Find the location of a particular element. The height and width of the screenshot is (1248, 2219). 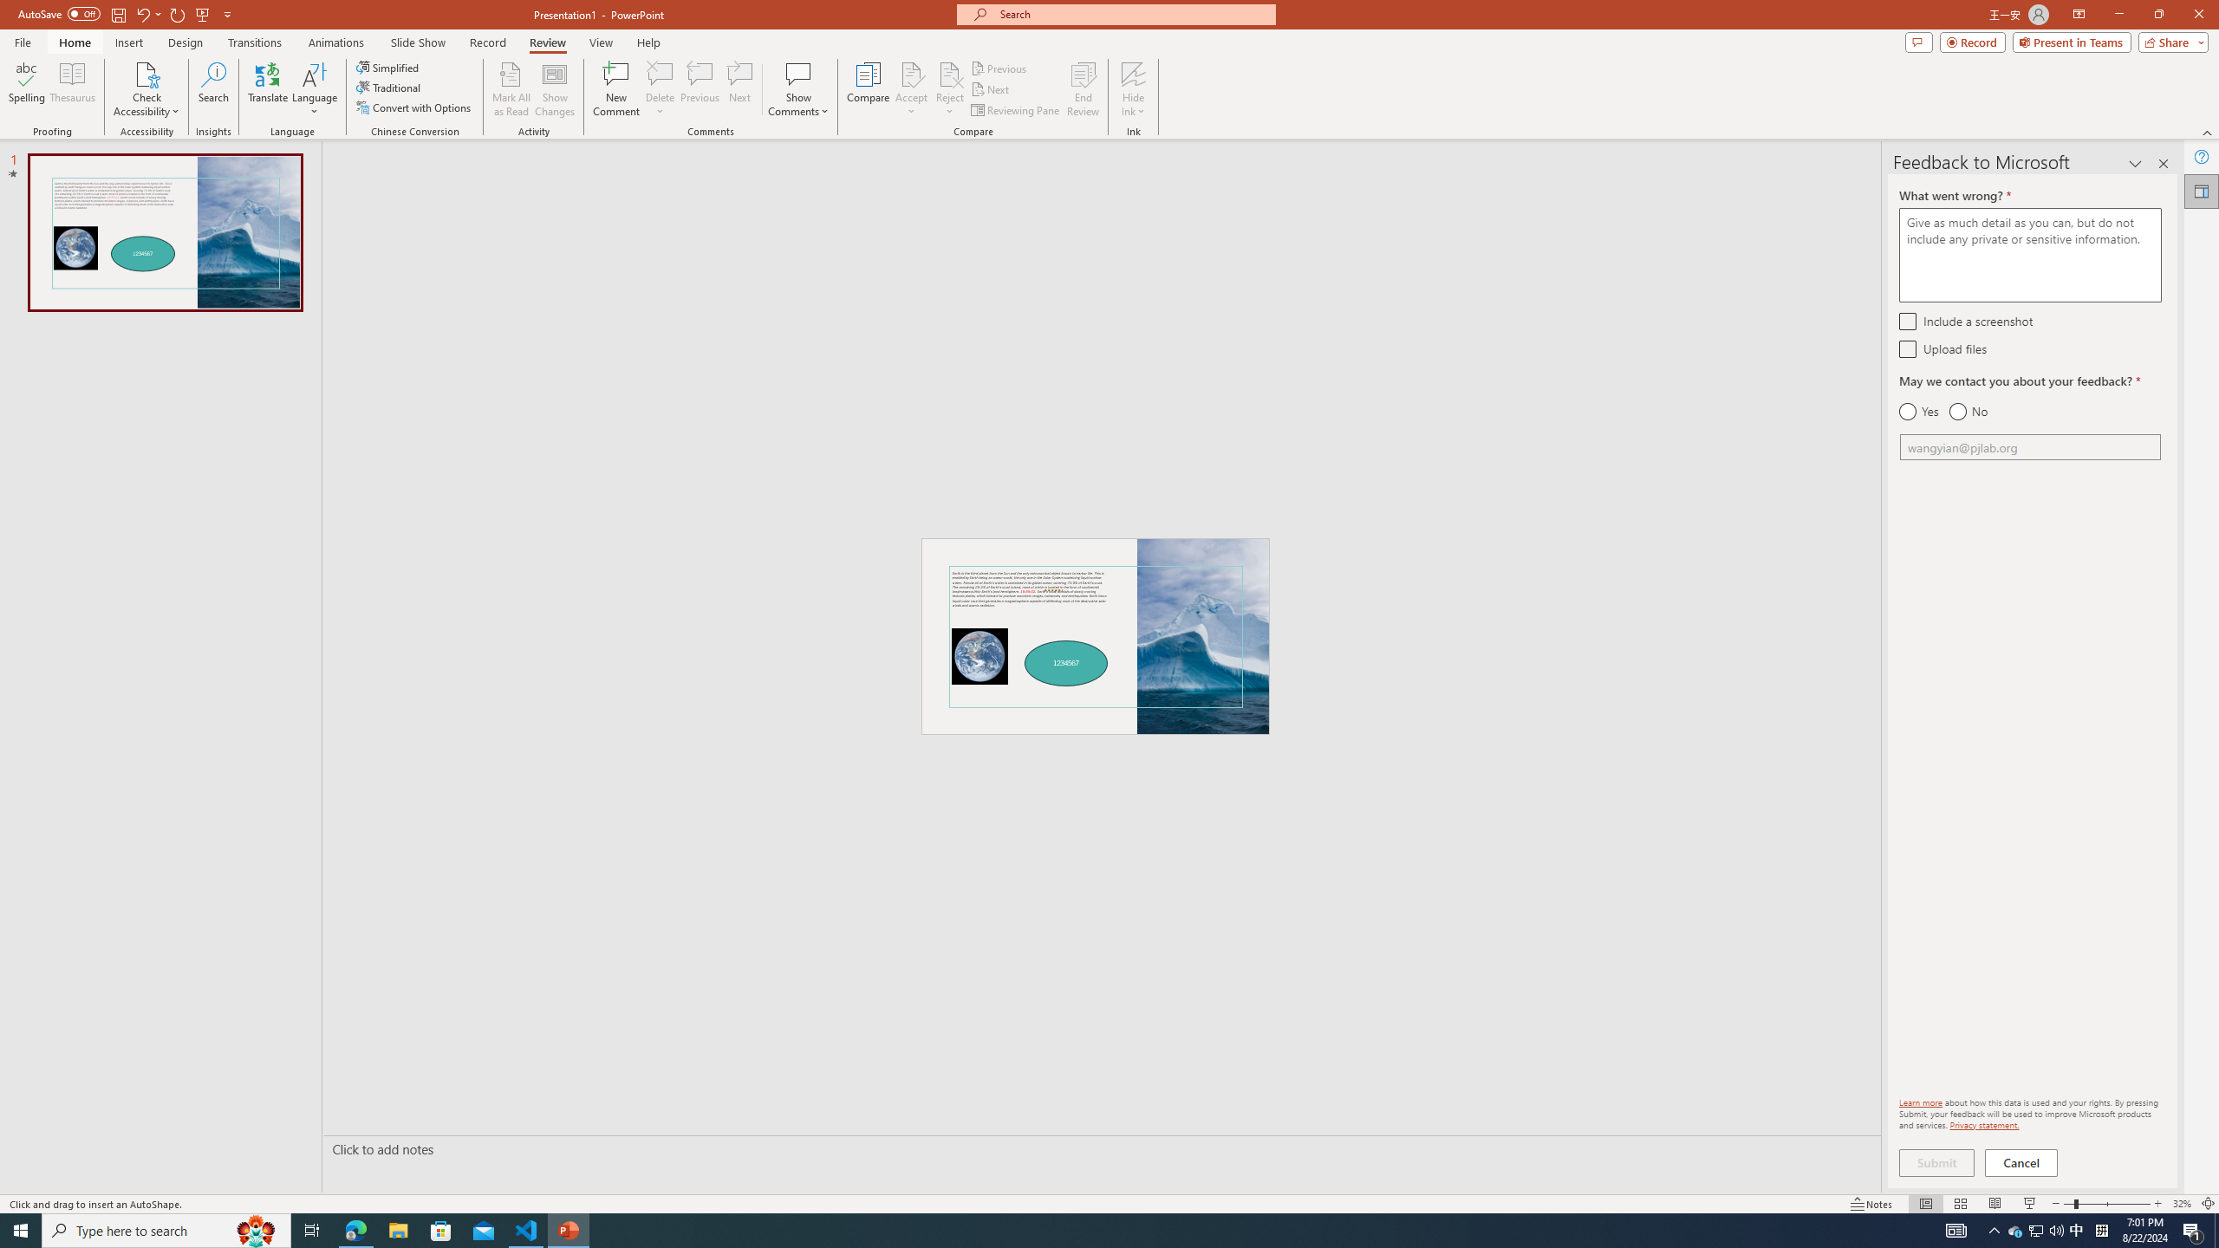

Show Comments is located at coordinates (799, 89).